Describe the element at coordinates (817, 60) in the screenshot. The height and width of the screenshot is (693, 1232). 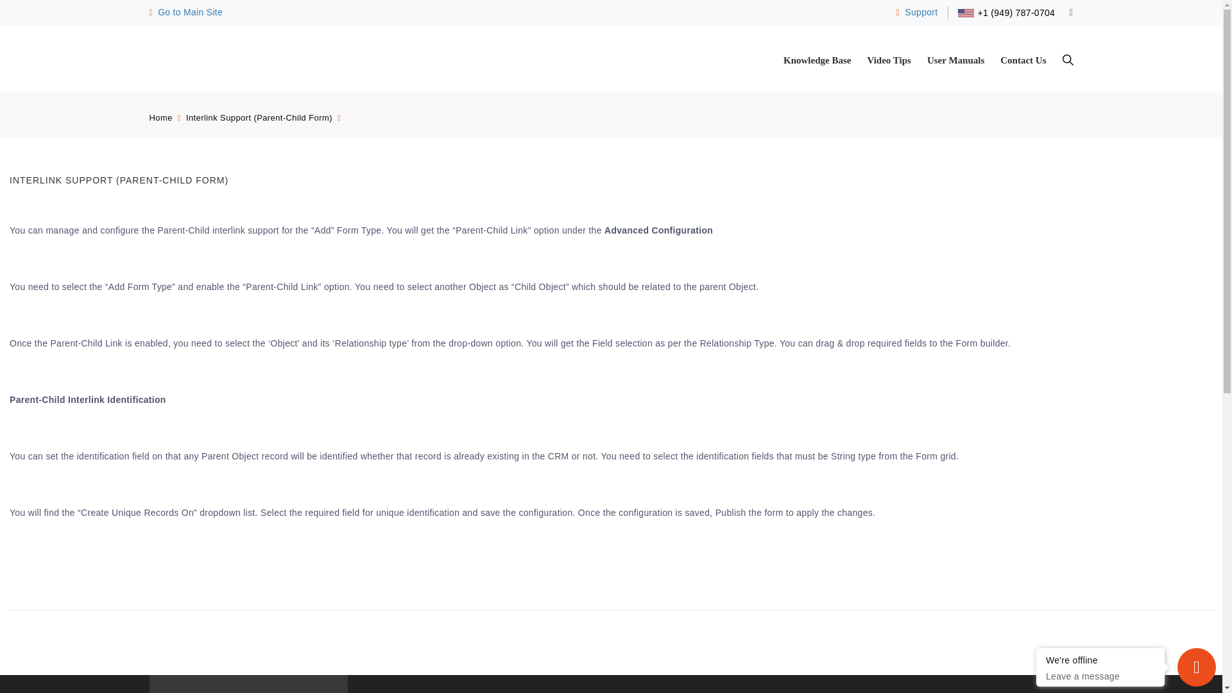
I see `Knowledge Base` at that location.